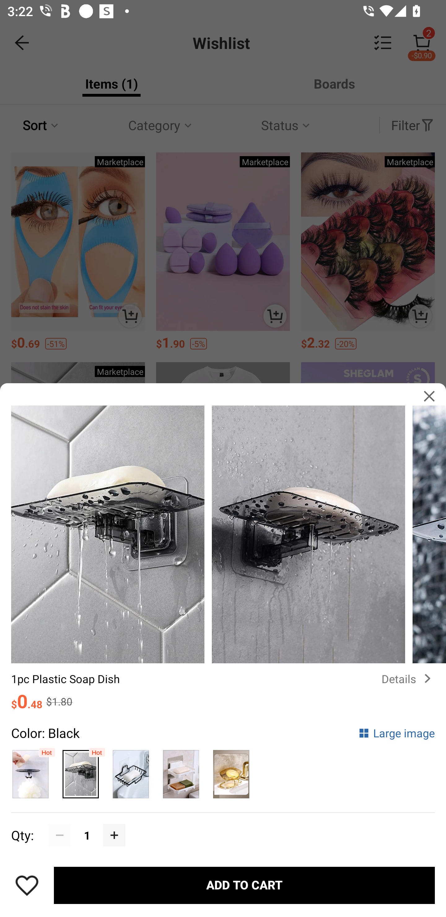 This screenshot has height=917, width=446. What do you see at coordinates (181, 771) in the screenshot?
I see `White` at bounding box center [181, 771].